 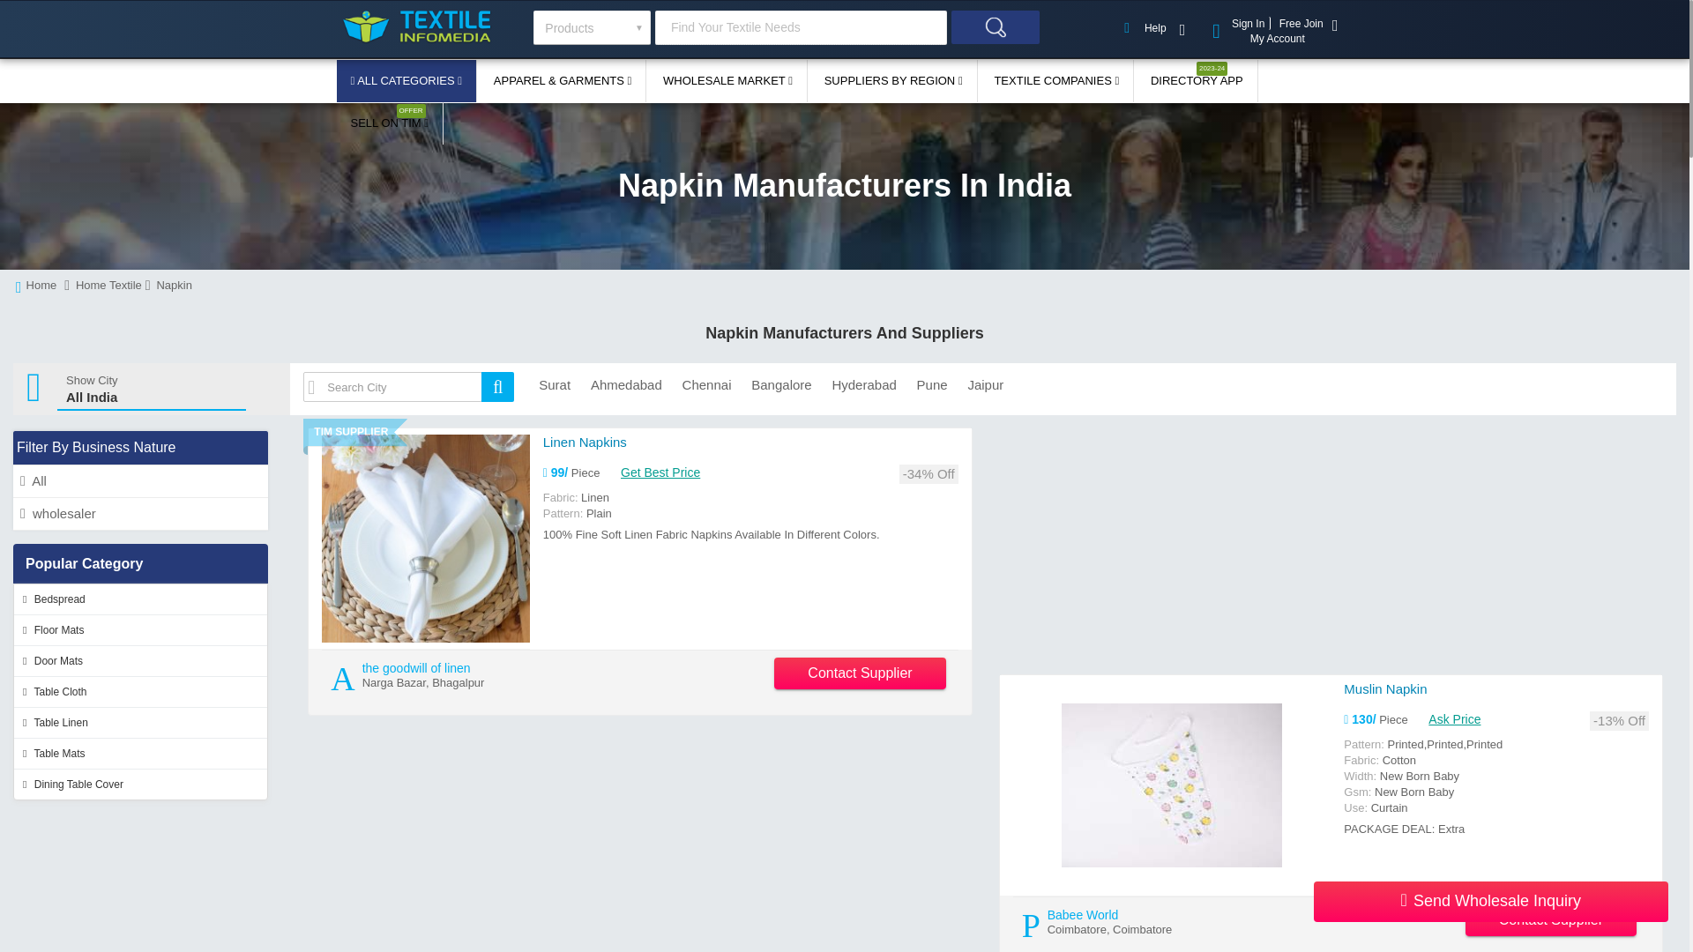 I want to click on napkin, so click(x=140, y=481).